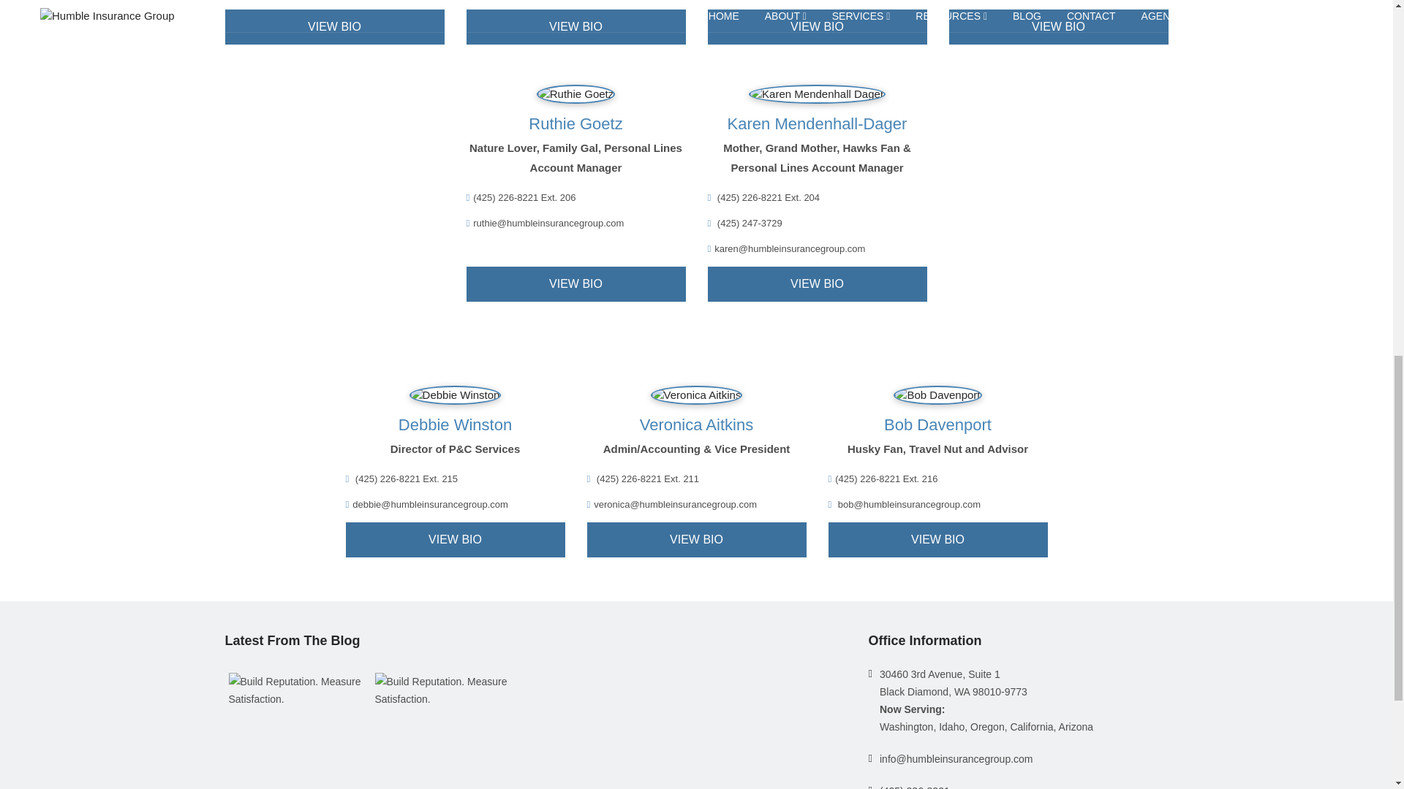 The image size is (1404, 789). What do you see at coordinates (576, 26) in the screenshot?
I see `VIEW BIO` at bounding box center [576, 26].